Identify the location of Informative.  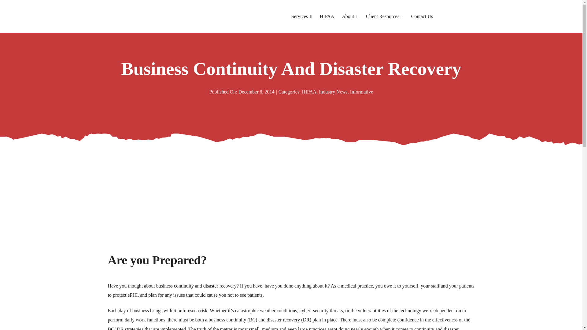
(361, 92).